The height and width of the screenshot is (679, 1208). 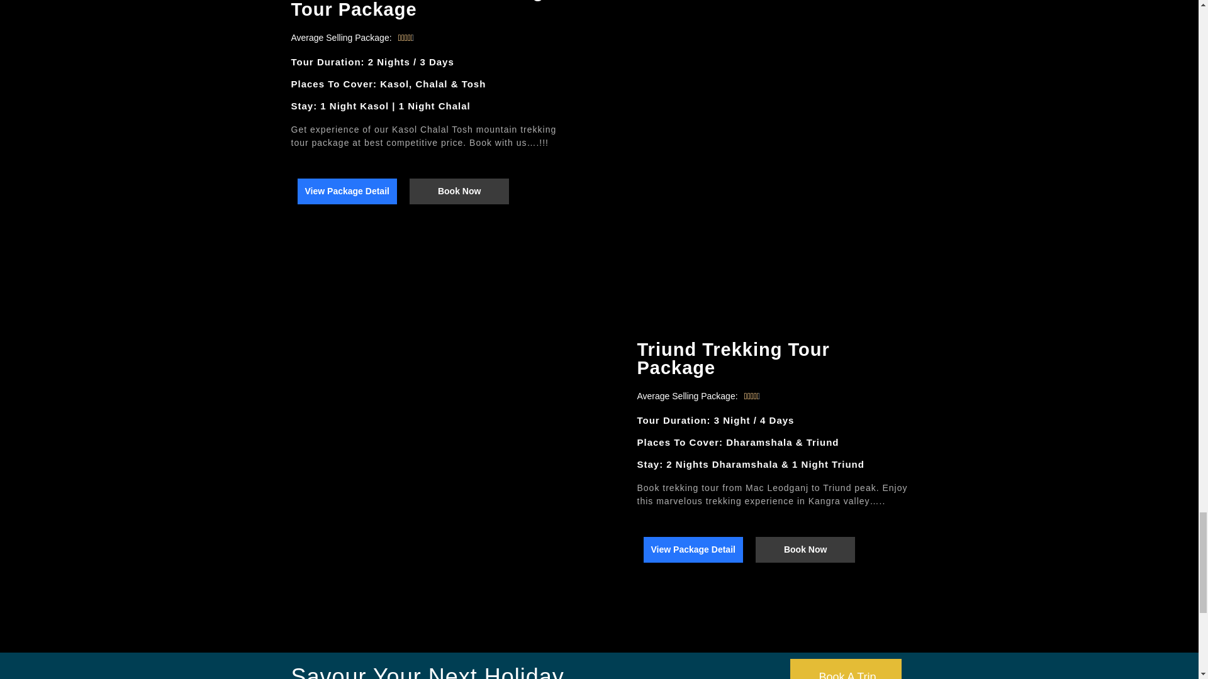 What do you see at coordinates (692, 549) in the screenshot?
I see `View Package Detail` at bounding box center [692, 549].